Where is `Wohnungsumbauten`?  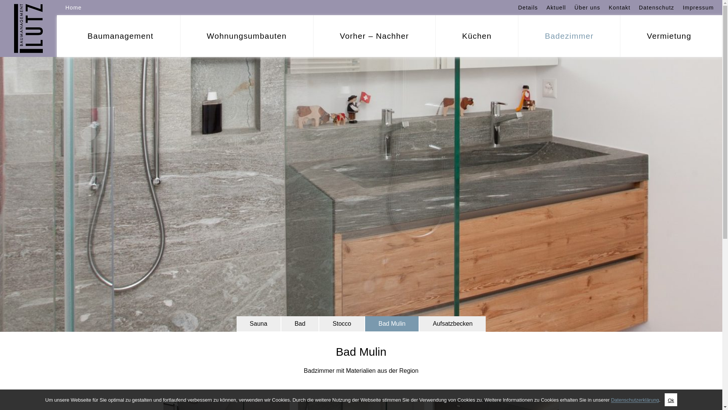 Wohnungsumbauten is located at coordinates (247, 36).